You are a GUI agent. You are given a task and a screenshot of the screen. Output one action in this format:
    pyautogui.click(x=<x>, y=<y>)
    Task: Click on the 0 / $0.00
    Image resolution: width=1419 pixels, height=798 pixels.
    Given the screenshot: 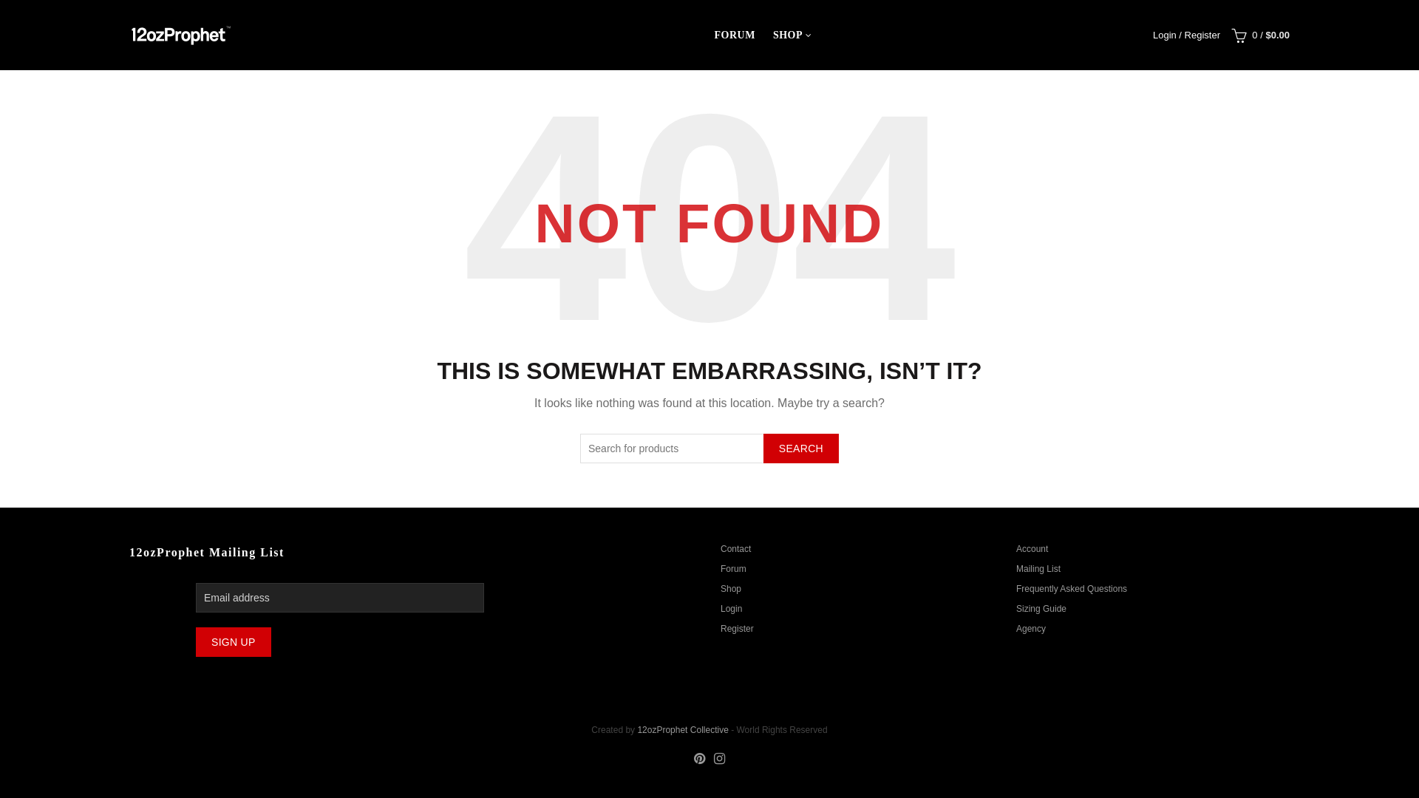 What is the action you would take?
    pyautogui.click(x=1259, y=35)
    